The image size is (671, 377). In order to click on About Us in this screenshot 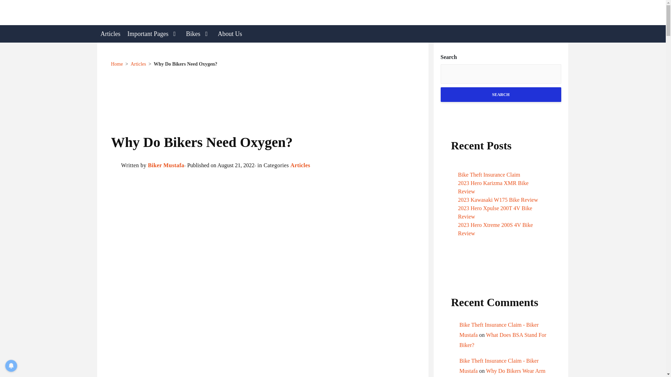, I will do `click(230, 34)`.